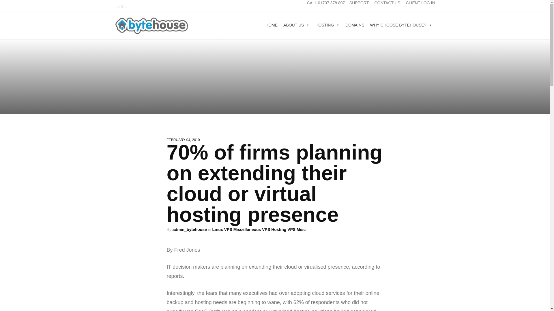 This screenshot has width=554, height=311. What do you see at coordinates (420, 3) in the screenshot?
I see `CLIENT LOG IN` at bounding box center [420, 3].